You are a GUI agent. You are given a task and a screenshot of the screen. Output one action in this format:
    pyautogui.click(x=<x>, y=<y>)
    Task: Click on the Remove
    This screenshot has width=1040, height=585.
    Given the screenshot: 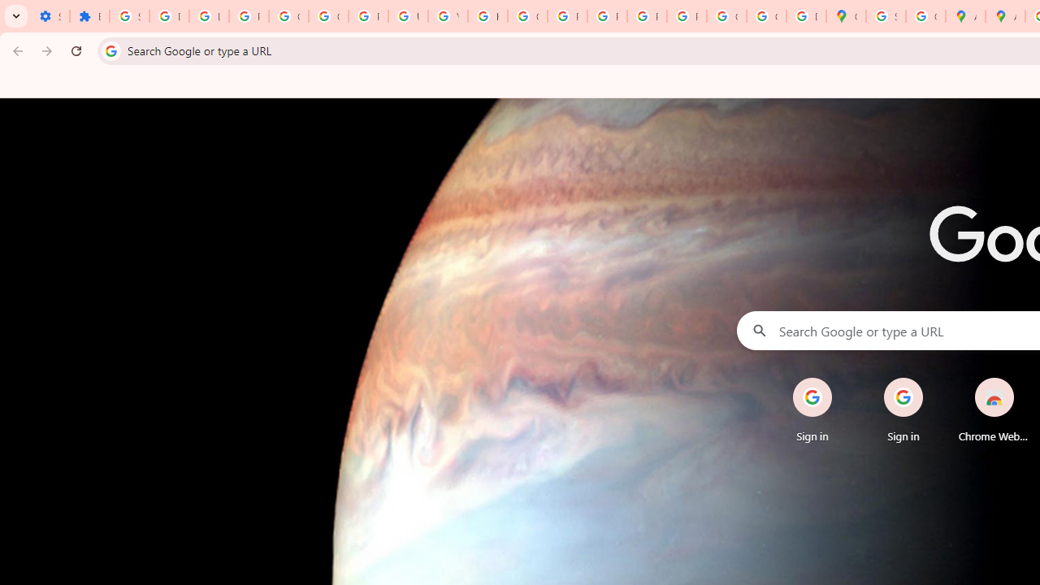 What is the action you would take?
    pyautogui.click(x=1027, y=379)
    